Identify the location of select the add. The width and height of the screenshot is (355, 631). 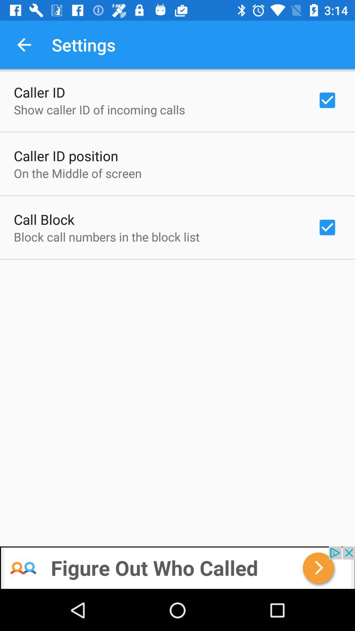
(177, 568).